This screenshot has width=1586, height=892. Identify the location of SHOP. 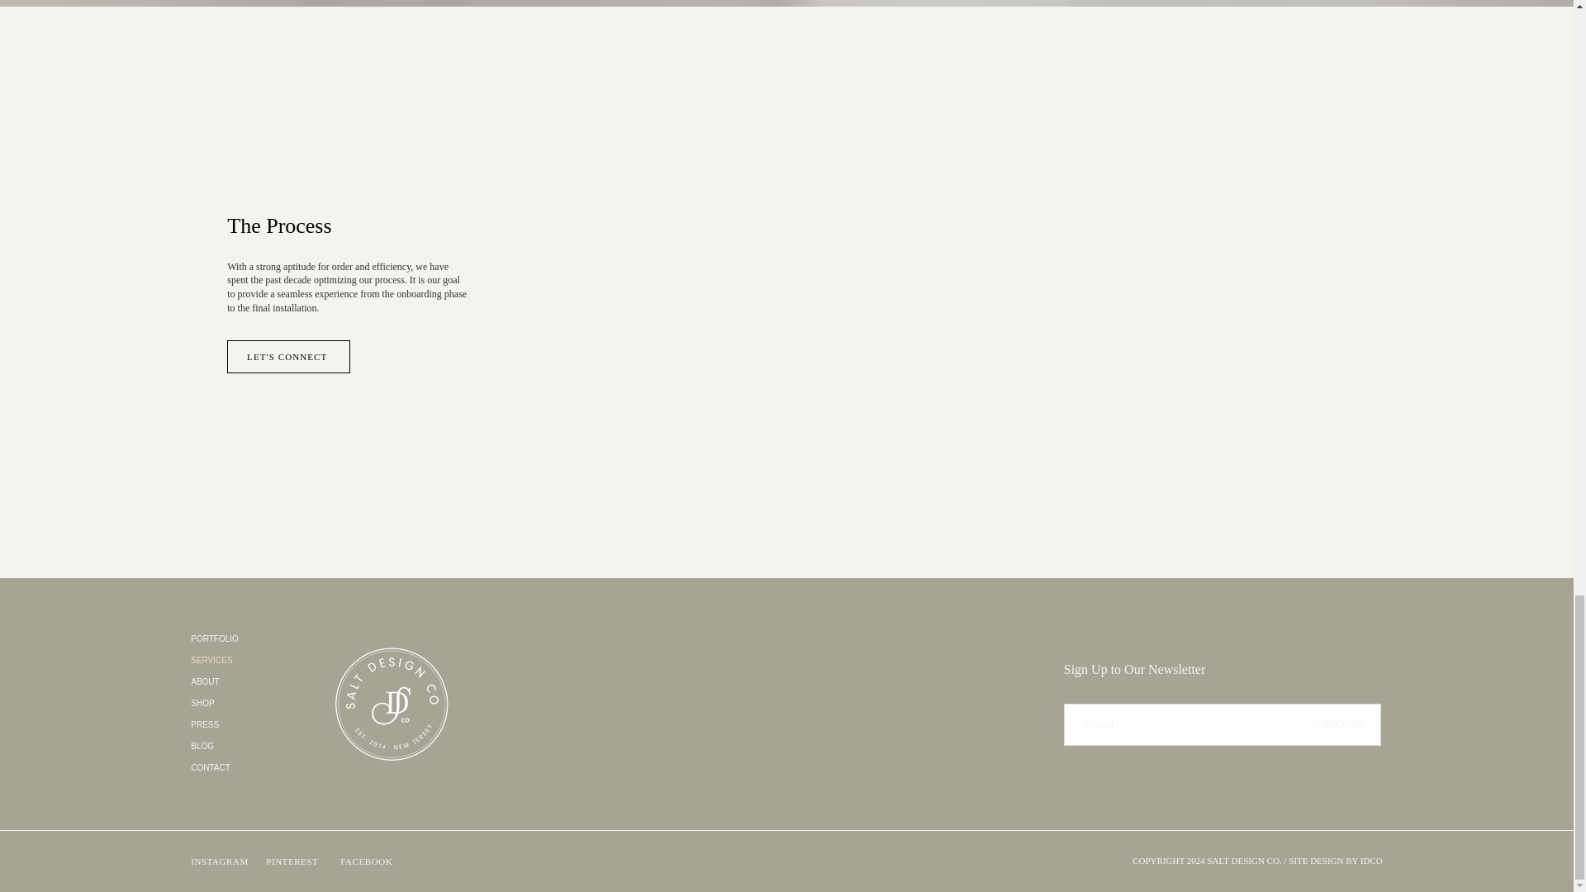
(236, 704).